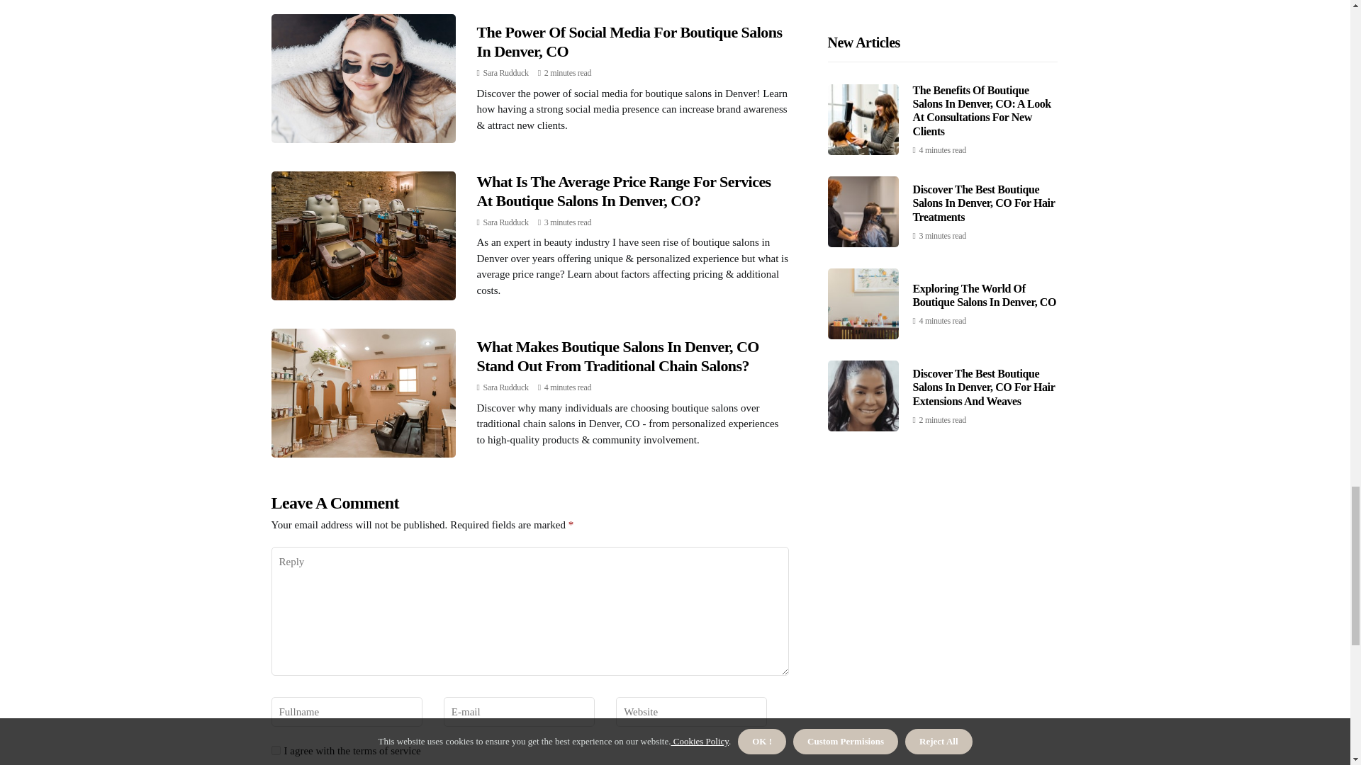  What do you see at coordinates (506, 73) in the screenshot?
I see `Posts by Sara Rudduck` at bounding box center [506, 73].